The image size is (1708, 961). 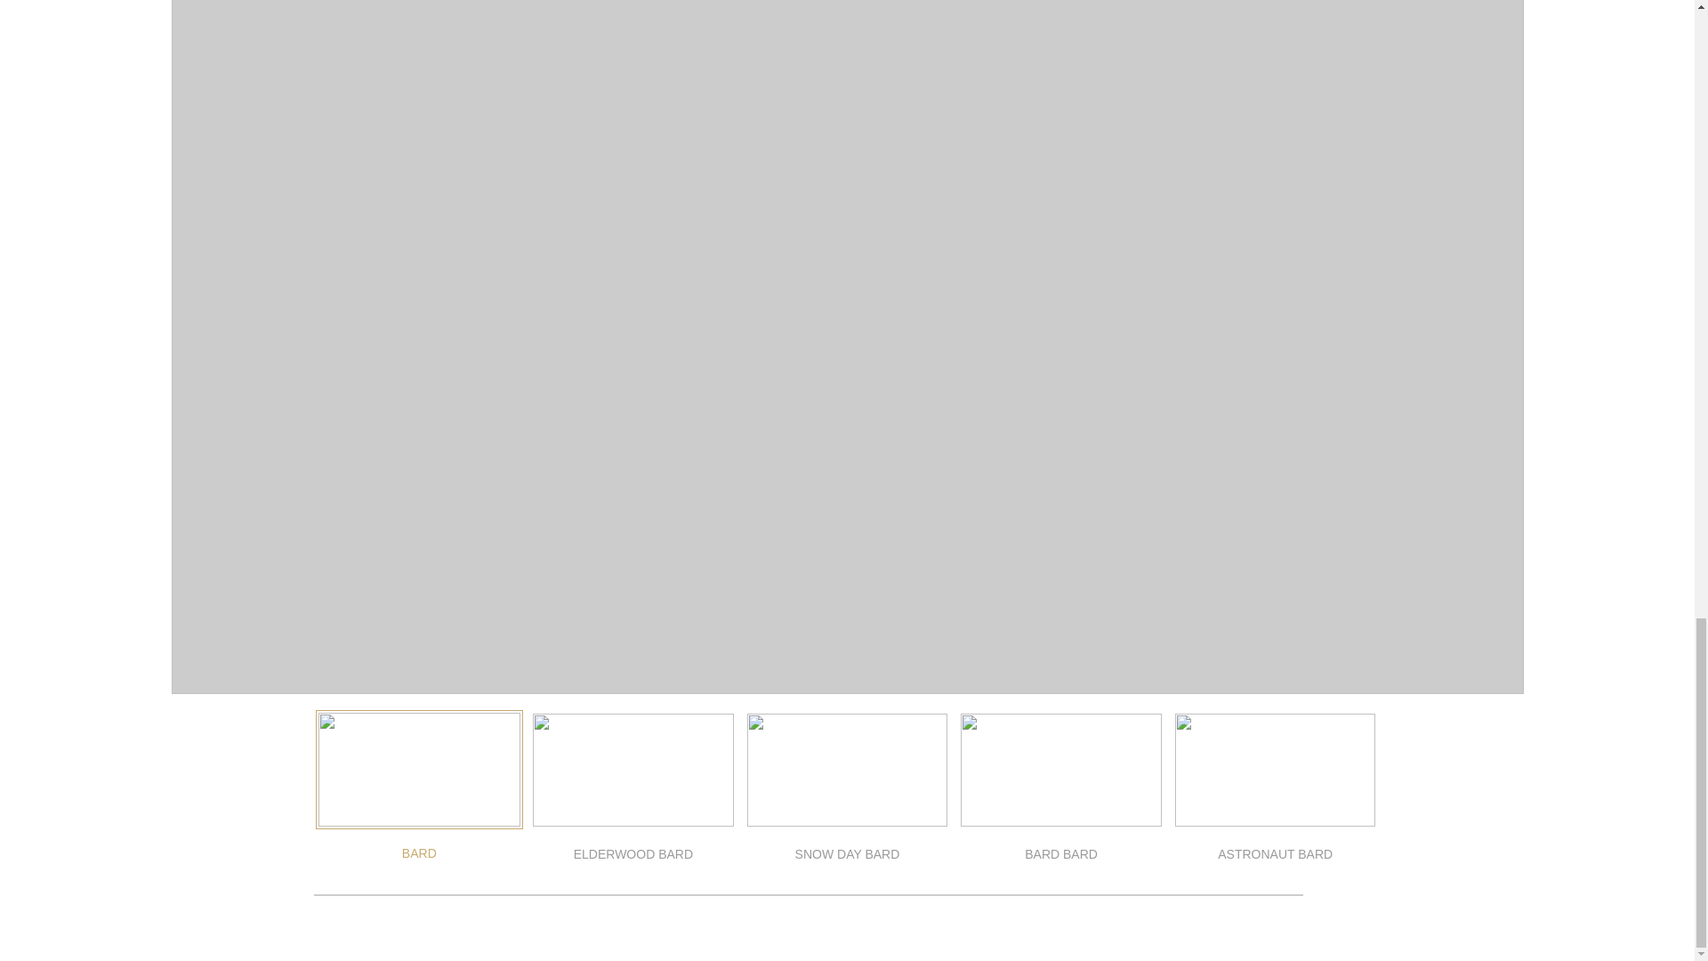 I want to click on carouselLeft-icon, so click(x=1334, y=893).